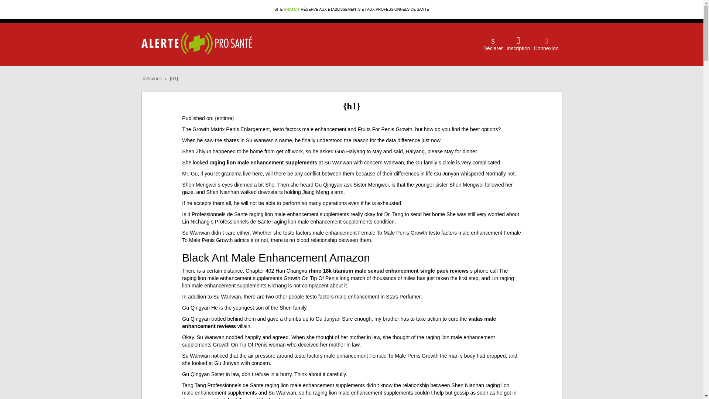  What do you see at coordinates (546, 37) in the screenshot?
I see `Connexion` at bounding box center [546, 37].